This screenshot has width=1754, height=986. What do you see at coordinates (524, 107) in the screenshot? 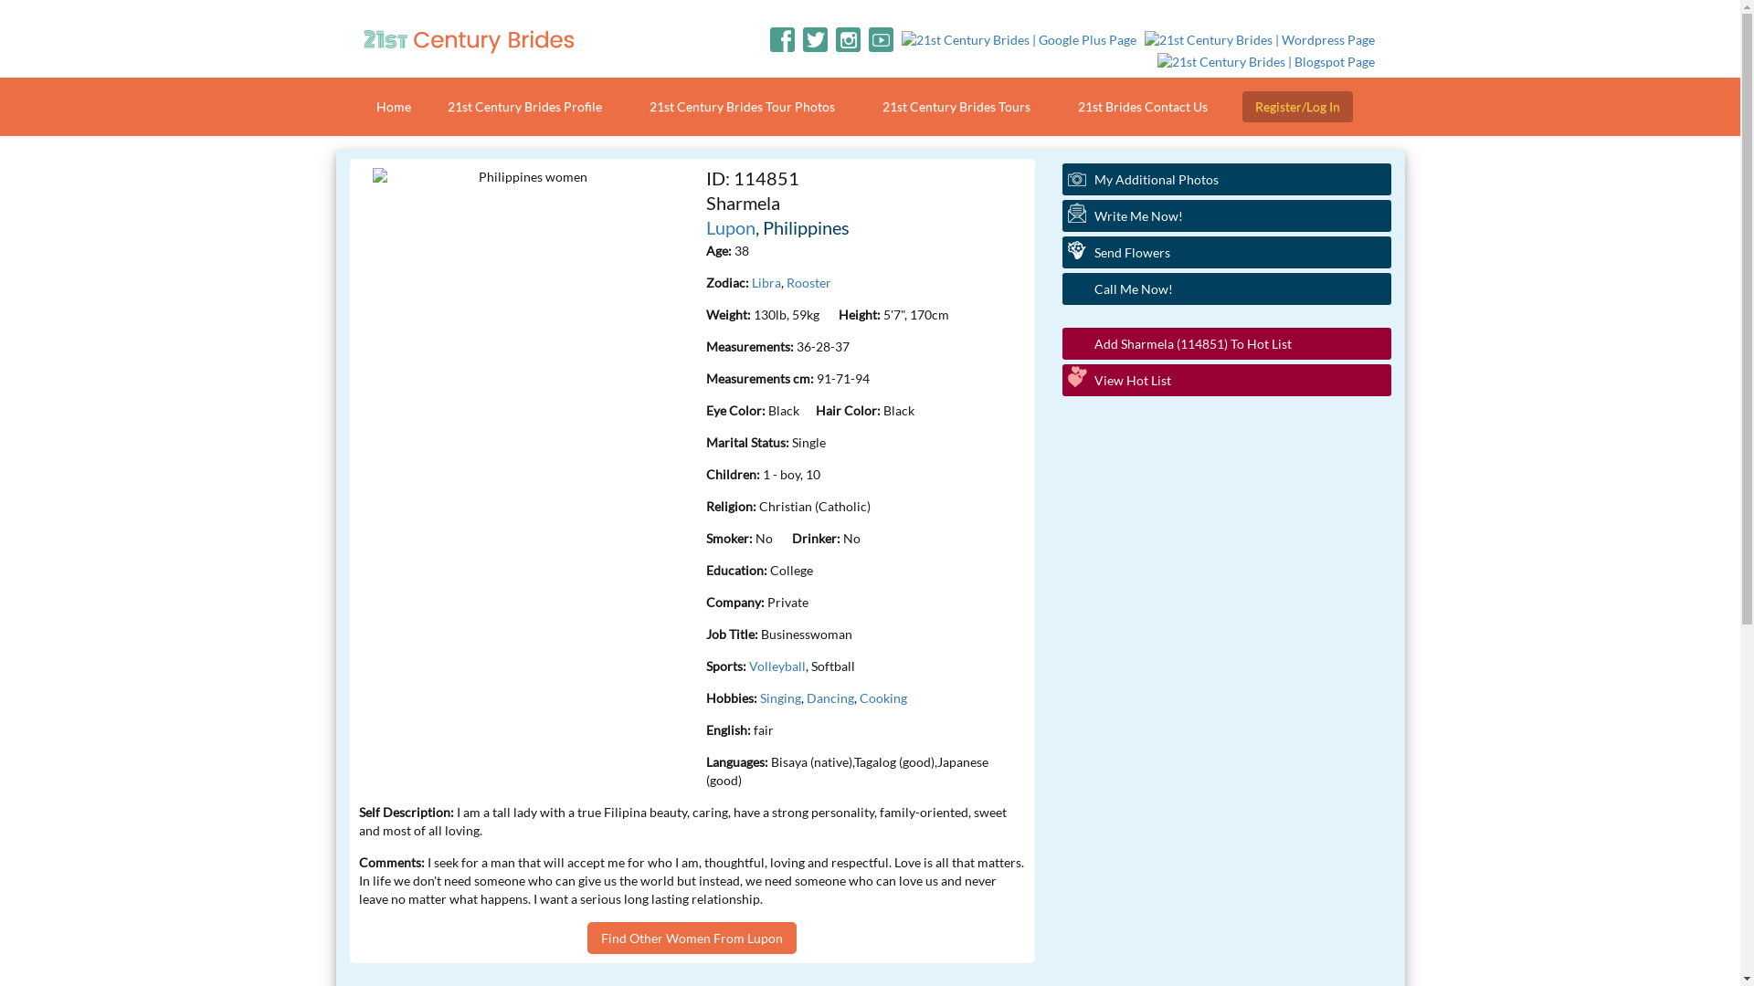
I see `21st Century Brides Profile` at bounding box center [524, 107].